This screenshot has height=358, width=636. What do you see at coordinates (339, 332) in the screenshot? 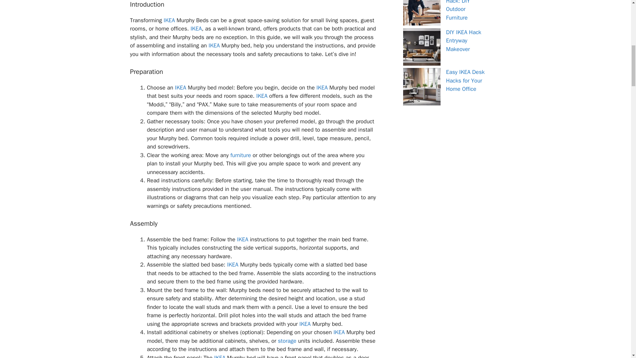
I see `IKEA` at bounding box center [339, 332].